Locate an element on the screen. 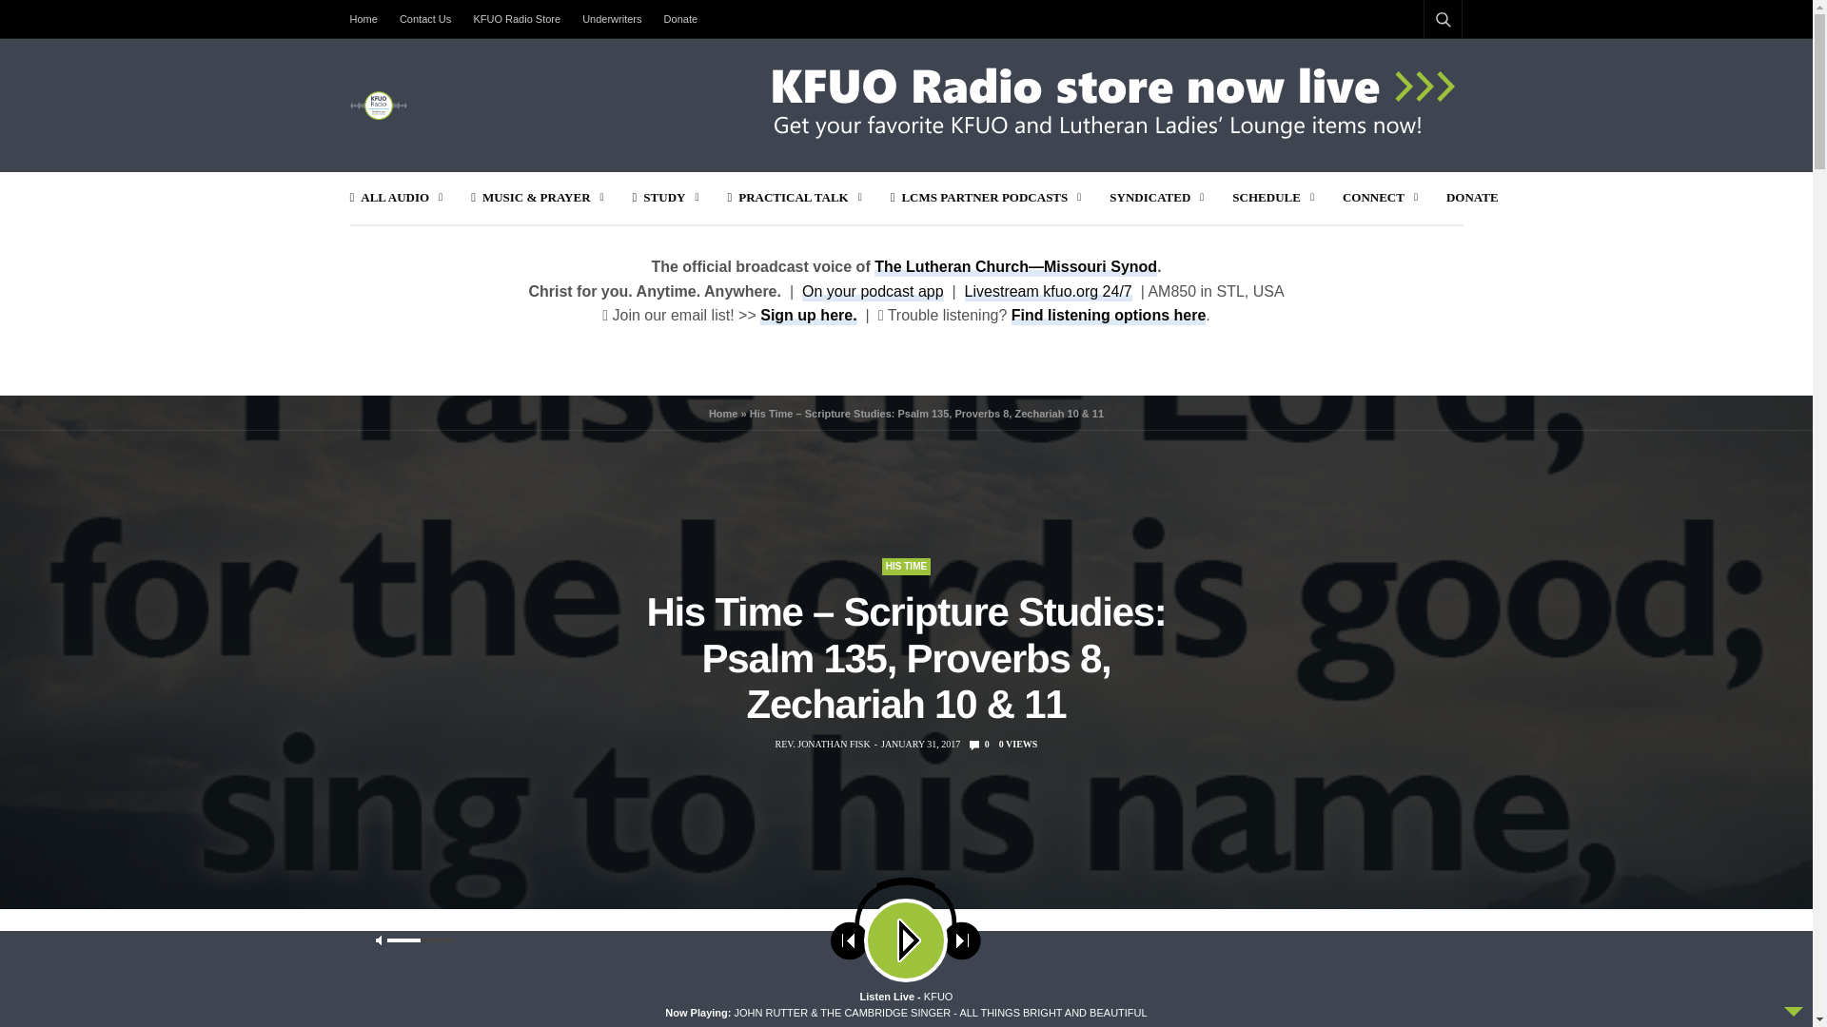  Search is located at coordinates (1413, 984).